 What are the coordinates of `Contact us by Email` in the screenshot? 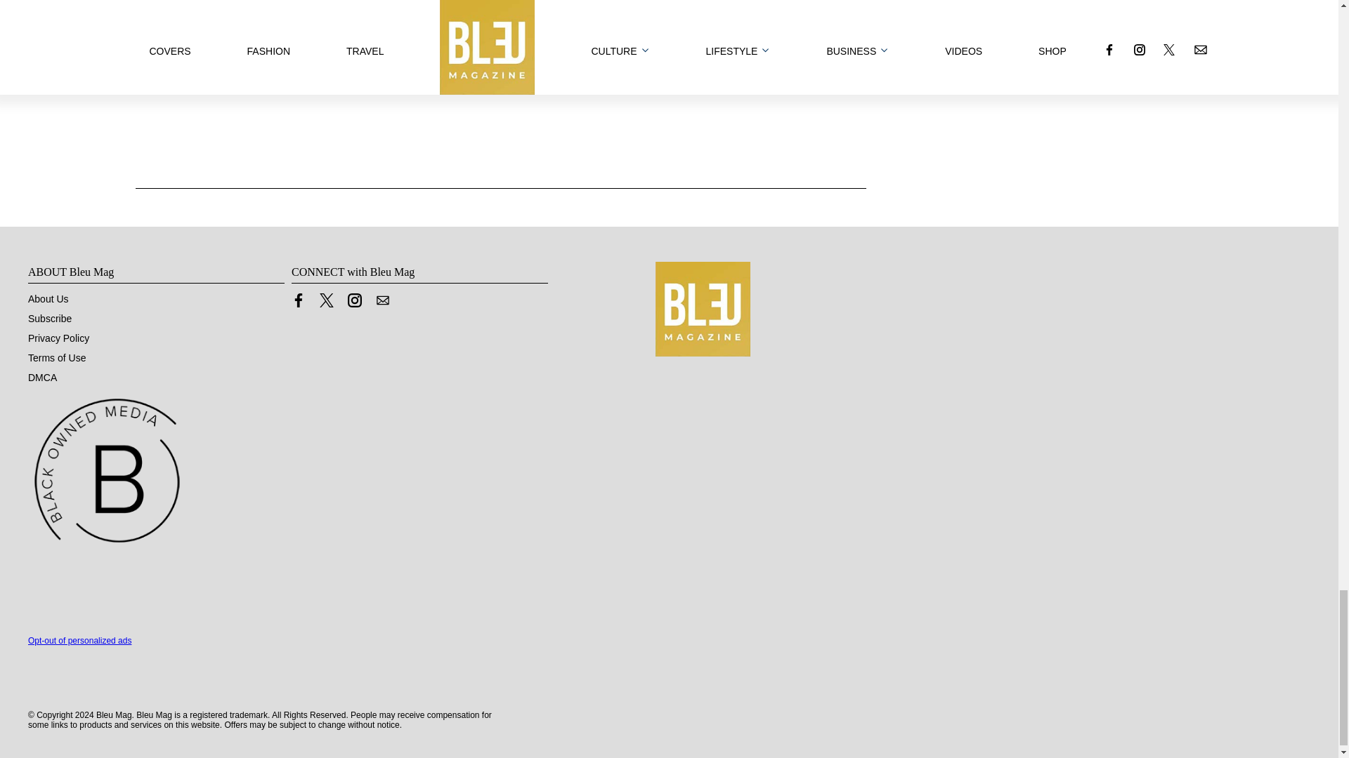 It's located at (382, 300).